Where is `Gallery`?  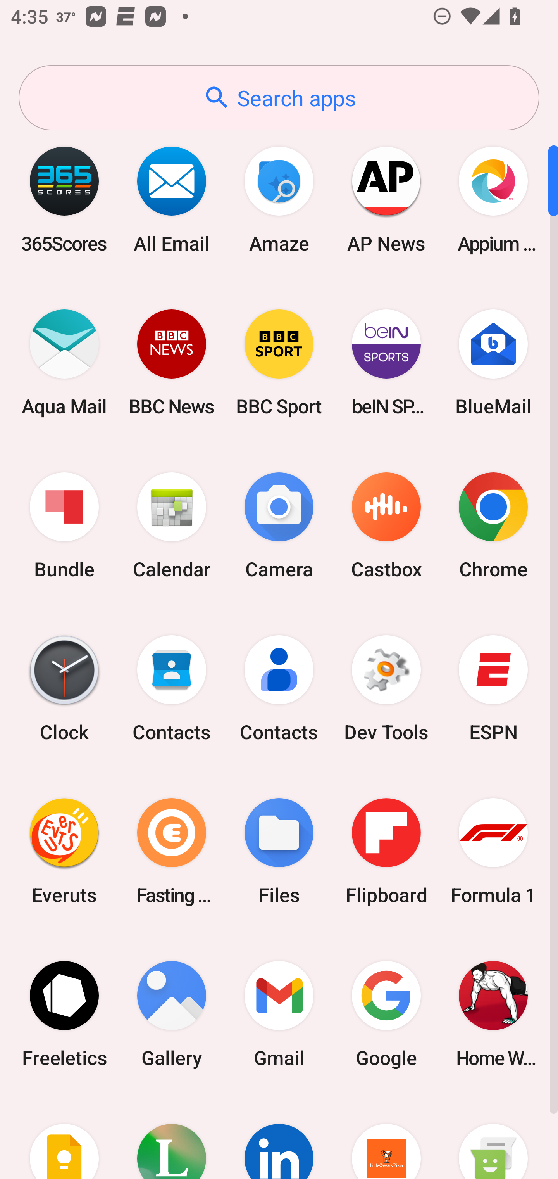
Gallery is located at coordinates (172, 1014).